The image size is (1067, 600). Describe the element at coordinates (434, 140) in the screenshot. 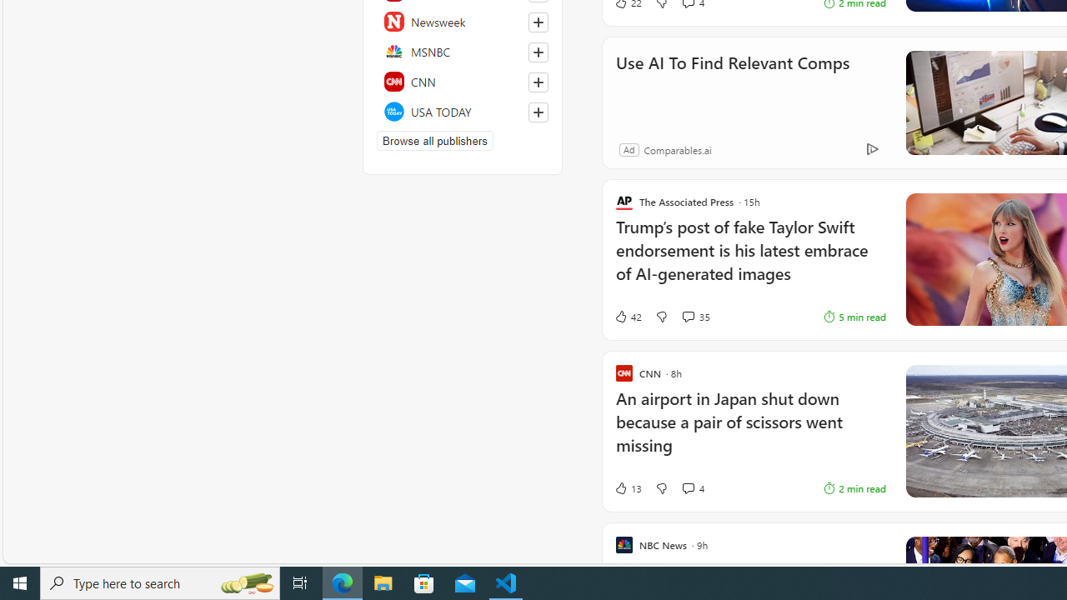

I see `Browse all publishers` at that location.